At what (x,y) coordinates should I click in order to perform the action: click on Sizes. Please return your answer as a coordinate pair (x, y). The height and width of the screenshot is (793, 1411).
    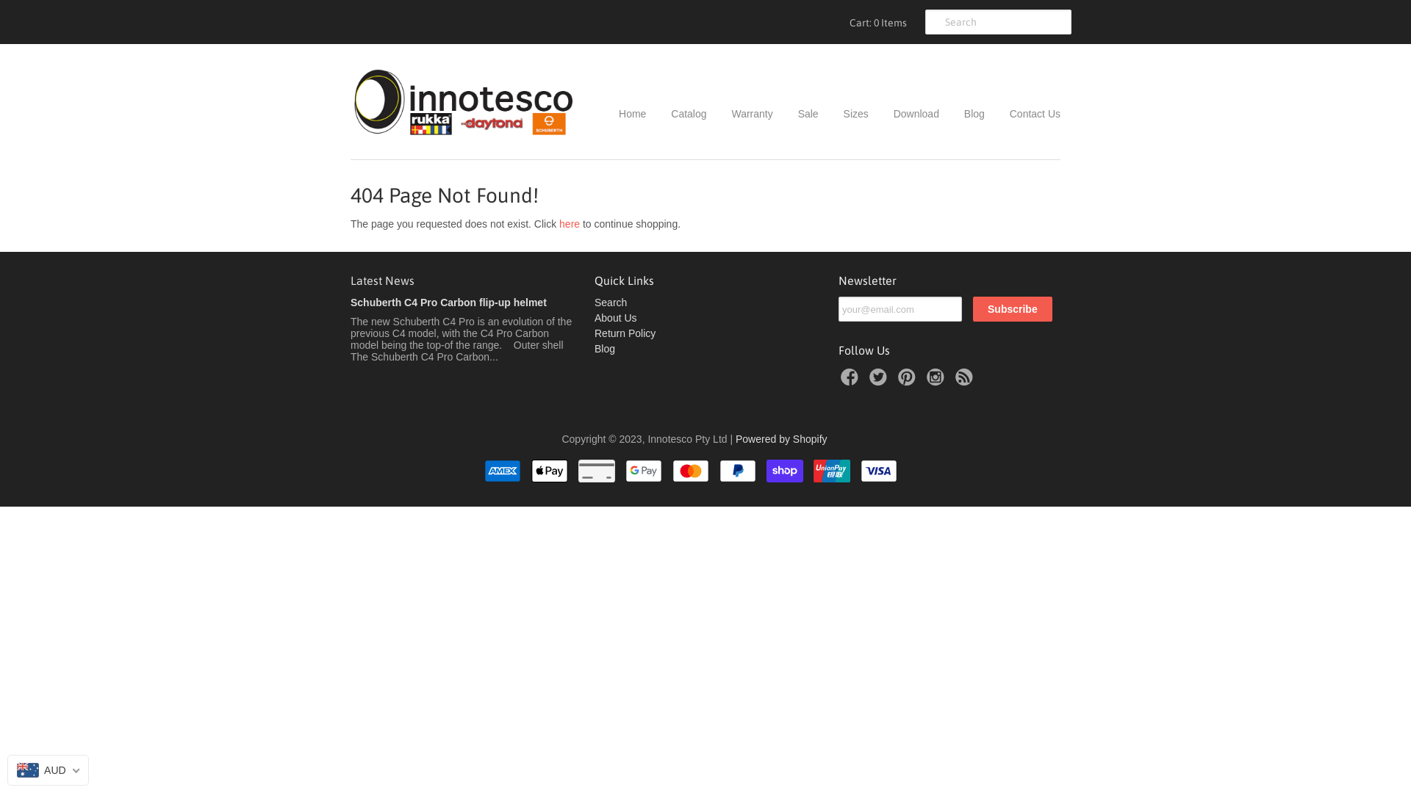
    Looking at the image, I should click on (845, 114).